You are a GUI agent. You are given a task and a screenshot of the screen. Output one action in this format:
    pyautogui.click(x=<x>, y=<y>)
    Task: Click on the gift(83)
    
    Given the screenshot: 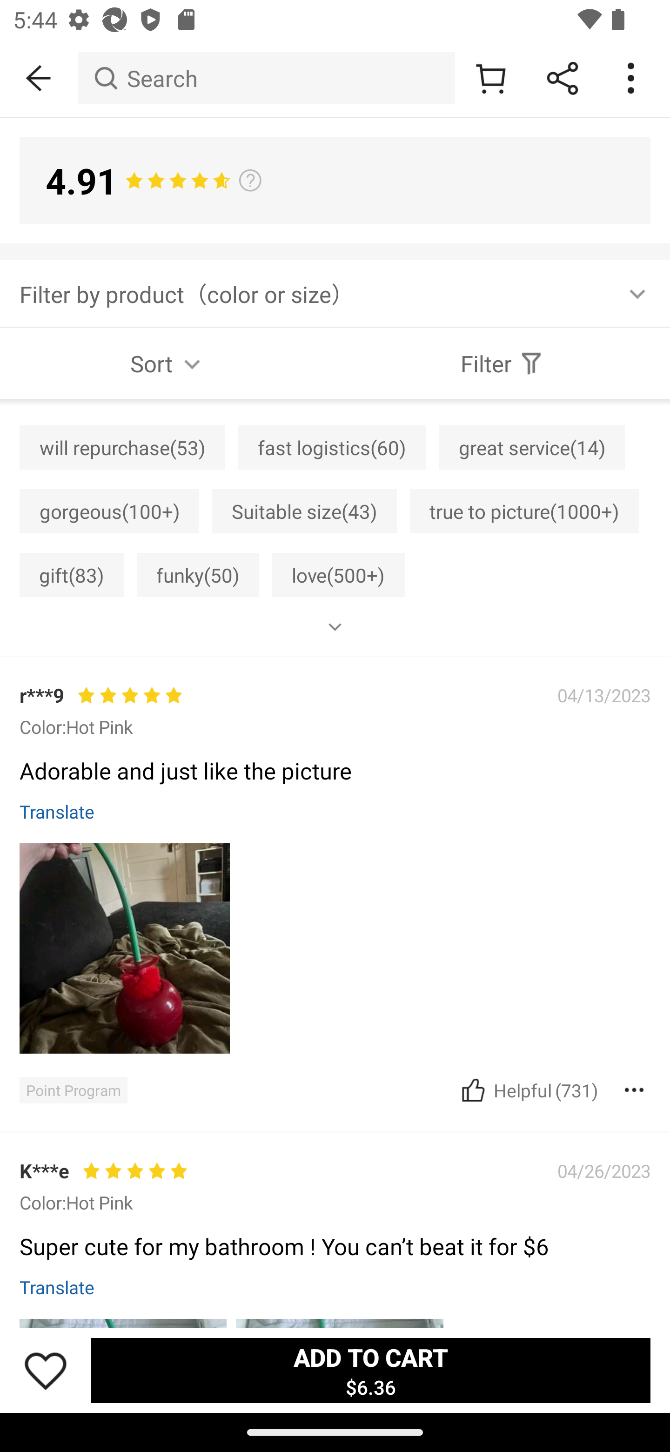 What is the action you would take?
    pyautogui.click(x=72, y=575)
    